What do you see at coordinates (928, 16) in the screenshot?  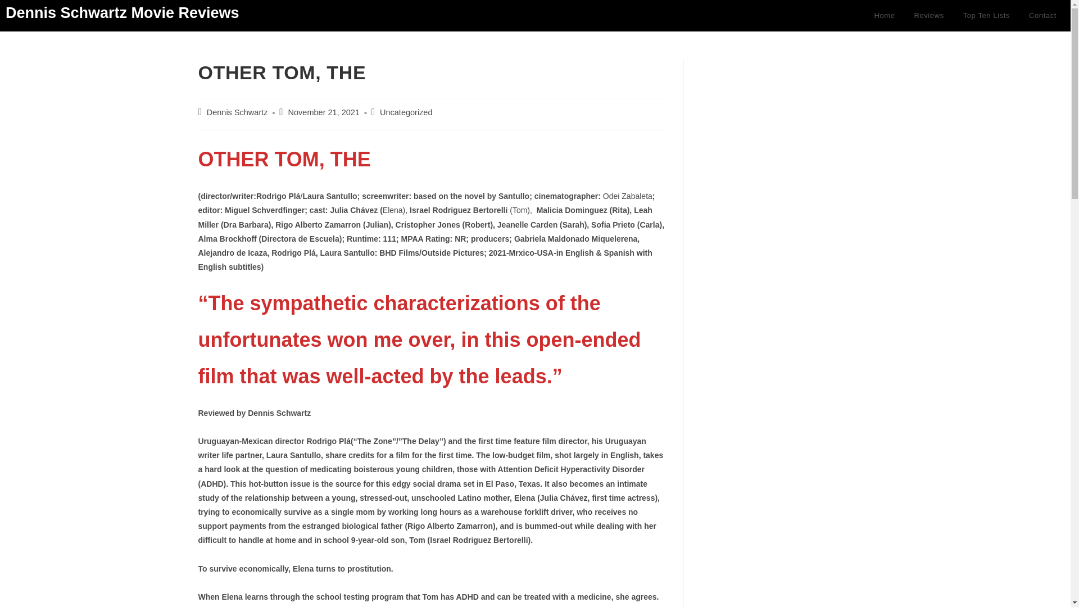 I see `Reviews` at bounding box center [928, 16].